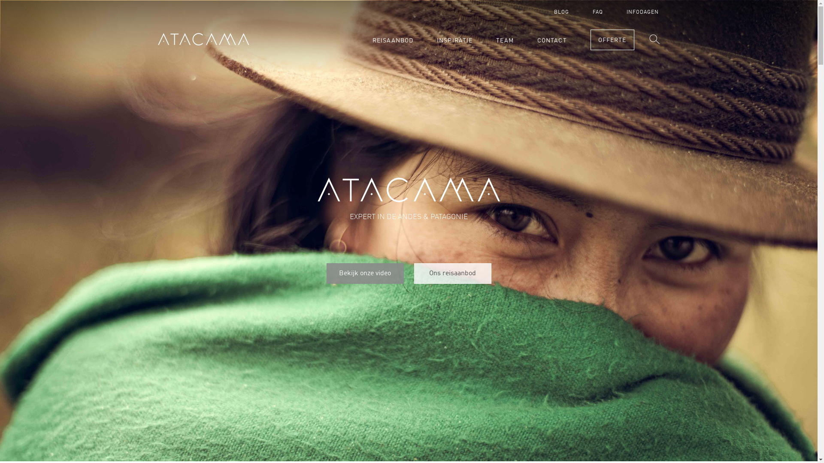 The image size is (824, 463). I want to click on FAQ, so click(598, 12).